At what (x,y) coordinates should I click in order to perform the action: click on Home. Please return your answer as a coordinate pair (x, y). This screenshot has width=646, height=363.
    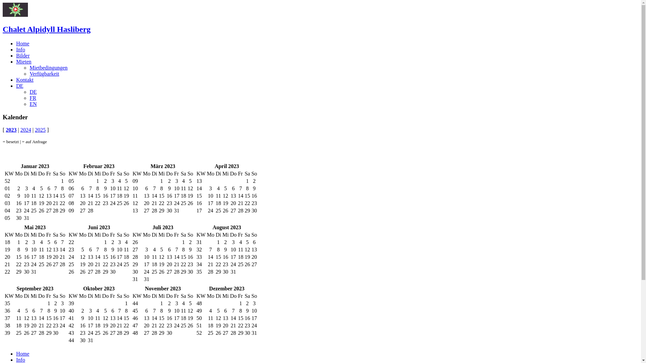
    Looking at the image, I should click on (23, 354).